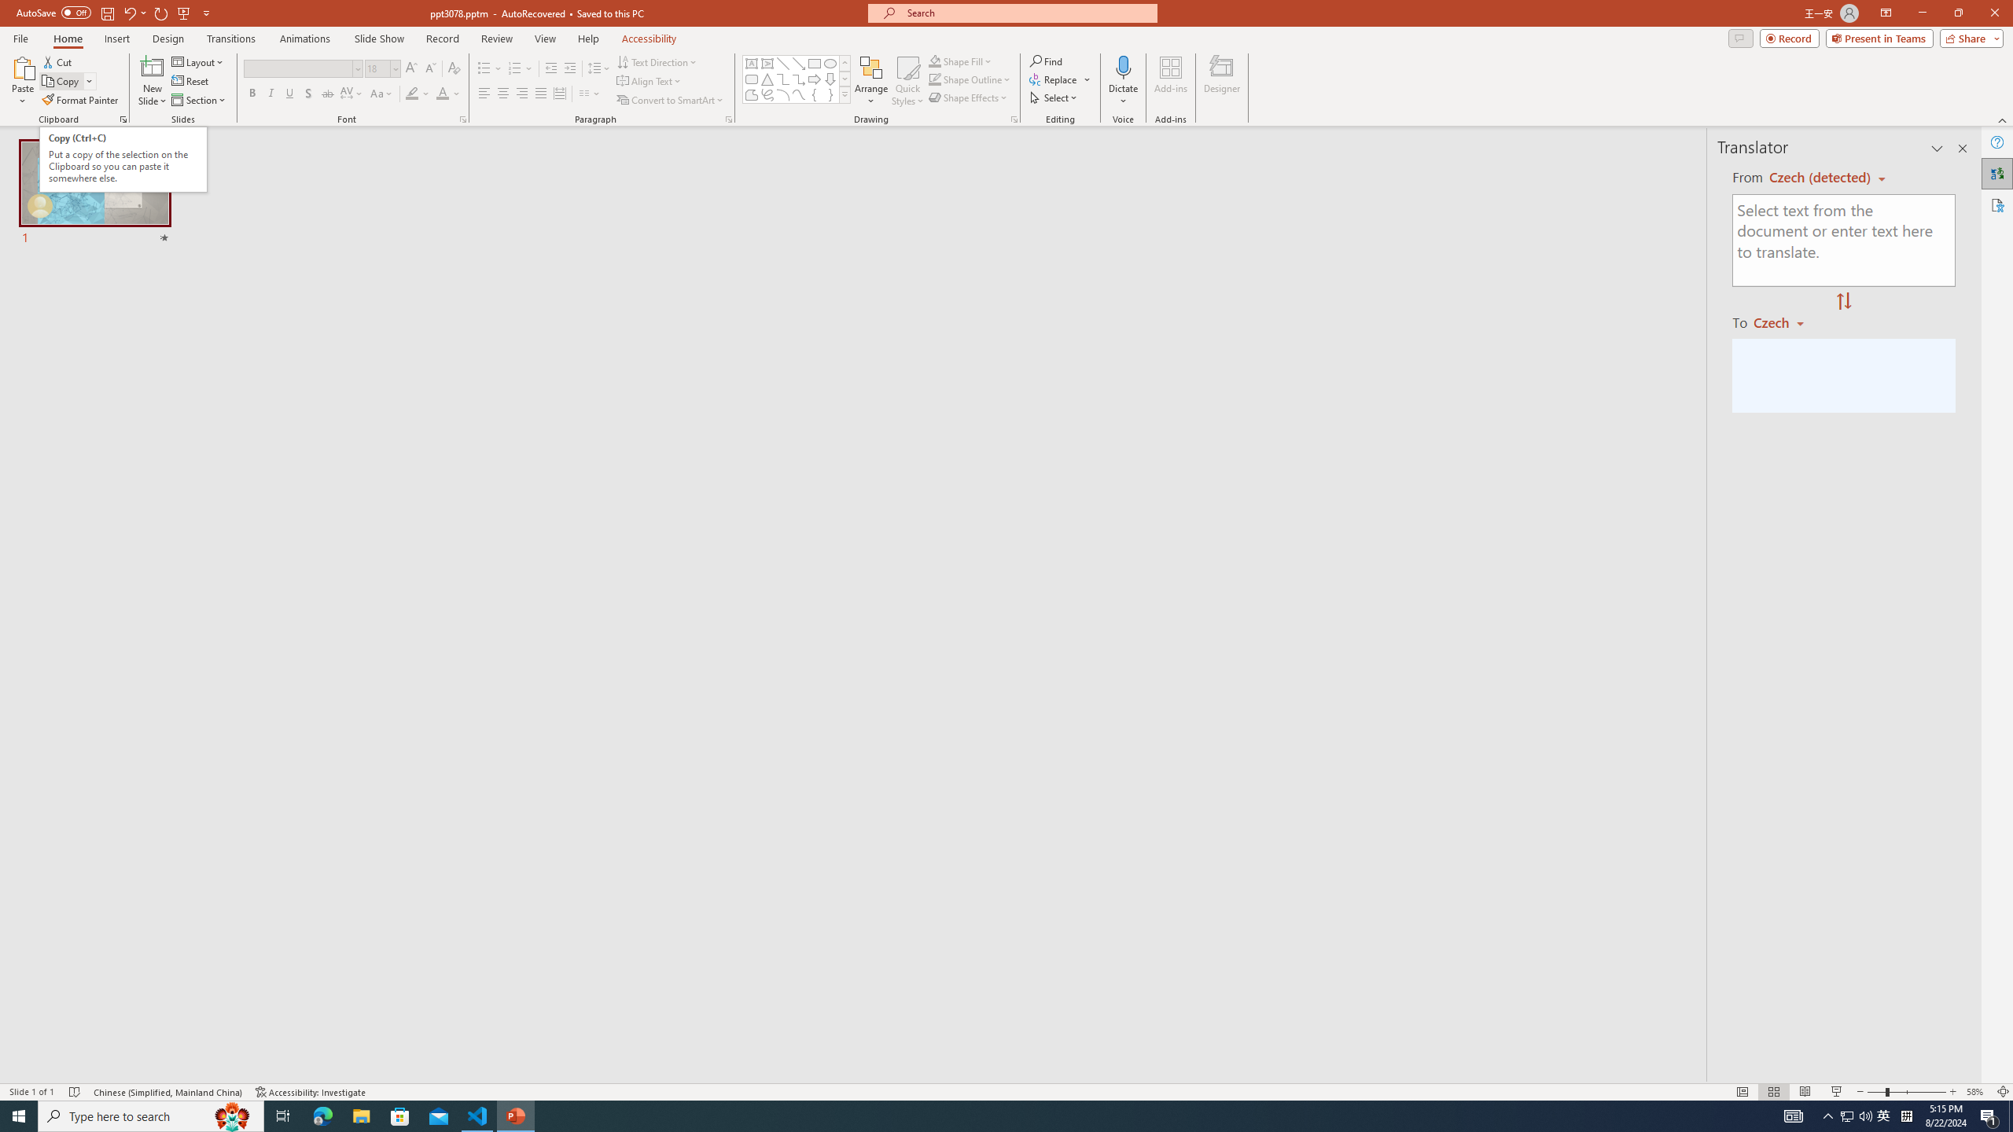 The width and height of the screenshot is (2013, 1132). What do you see at coordinates (82, 101) in the screenshot?
I see `Format Painter` at bounding box center [82, 101].